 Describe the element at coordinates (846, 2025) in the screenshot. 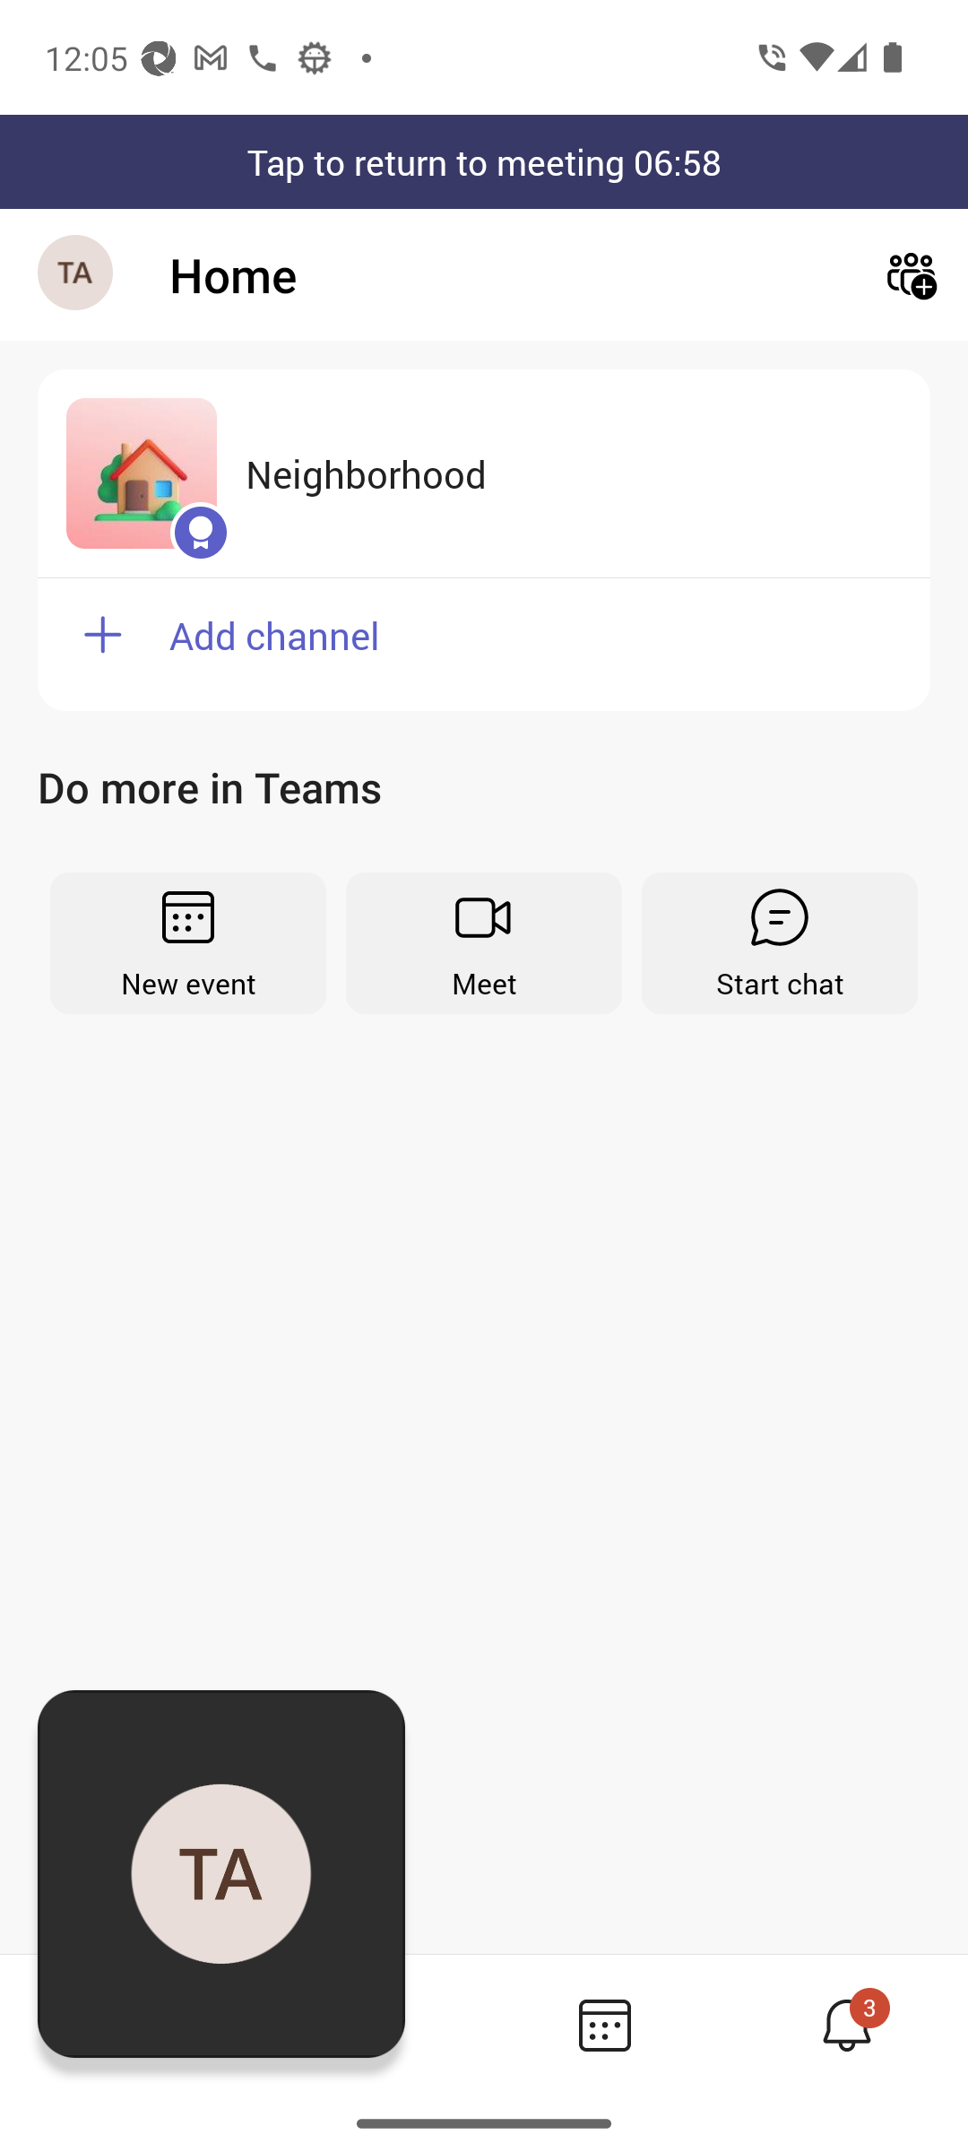

I see `Activity tab,4 of 4, not selected, 3 new 3` at that location.